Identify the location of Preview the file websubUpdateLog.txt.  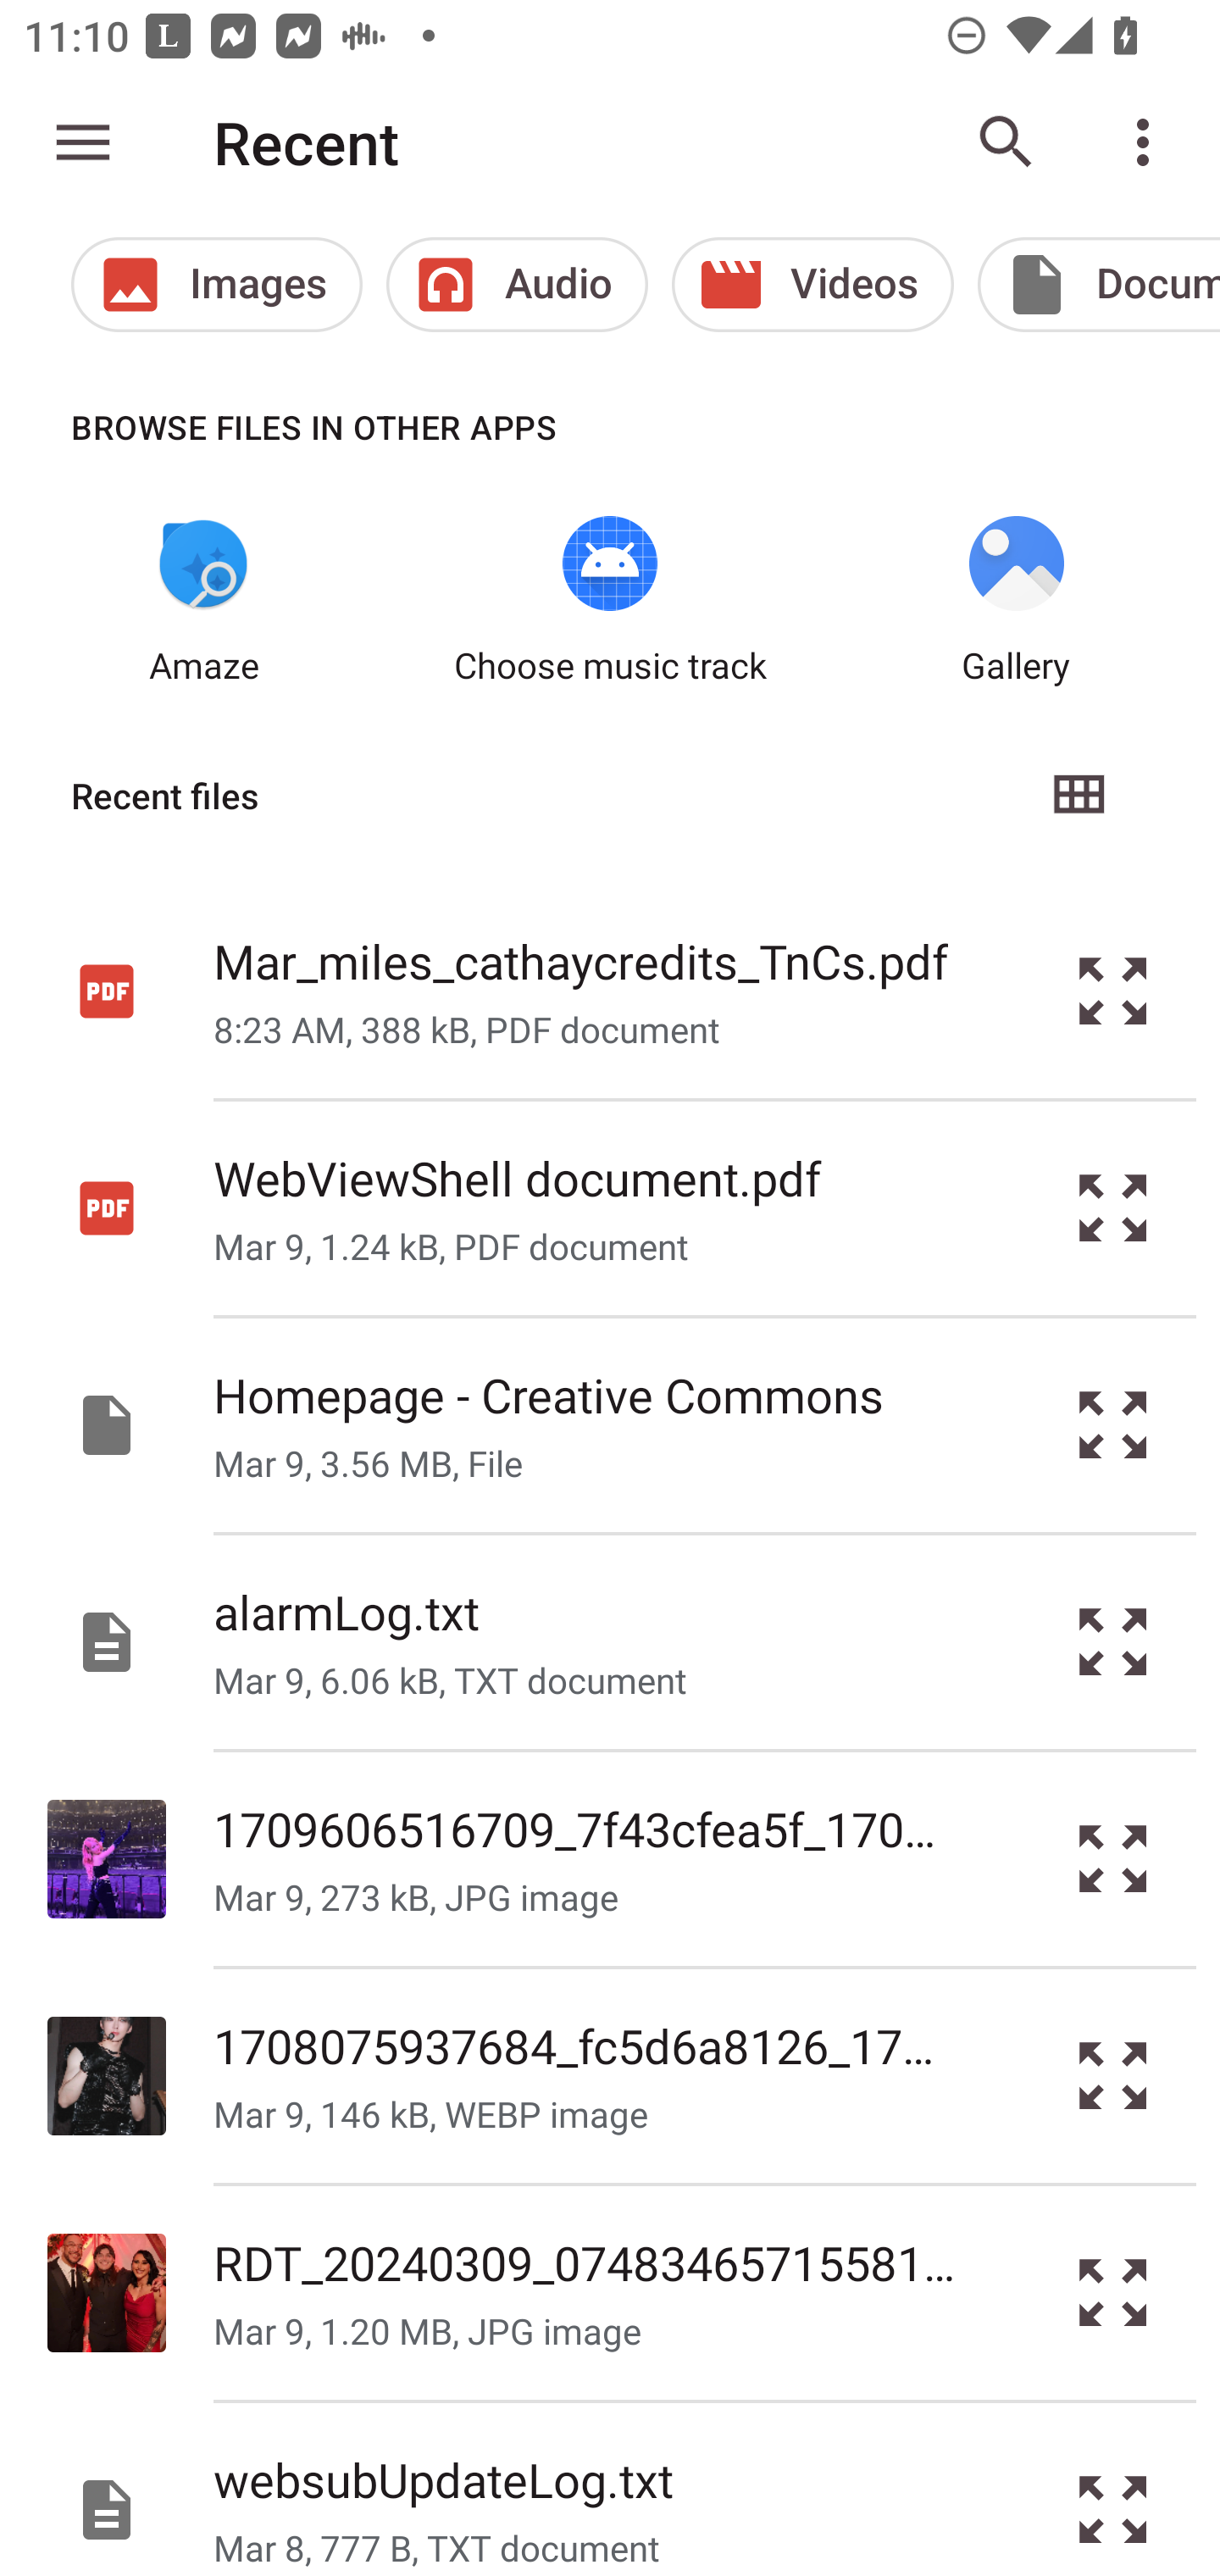
(1113, 2490).